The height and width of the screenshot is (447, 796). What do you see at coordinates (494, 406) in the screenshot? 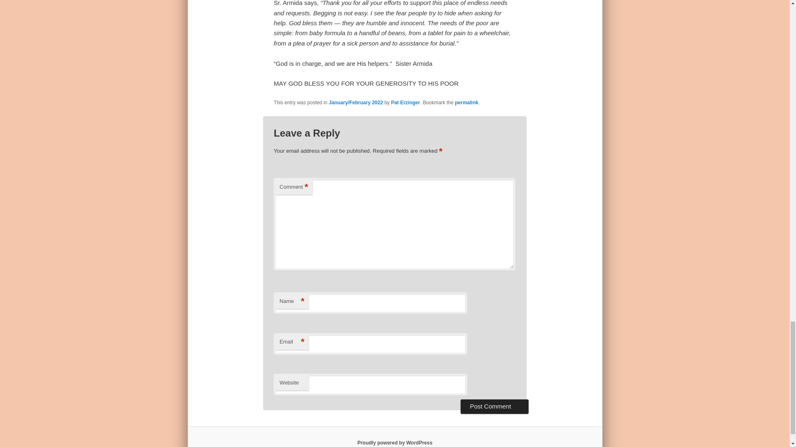
I see `Post Comment` at bounding box center [494, 406].